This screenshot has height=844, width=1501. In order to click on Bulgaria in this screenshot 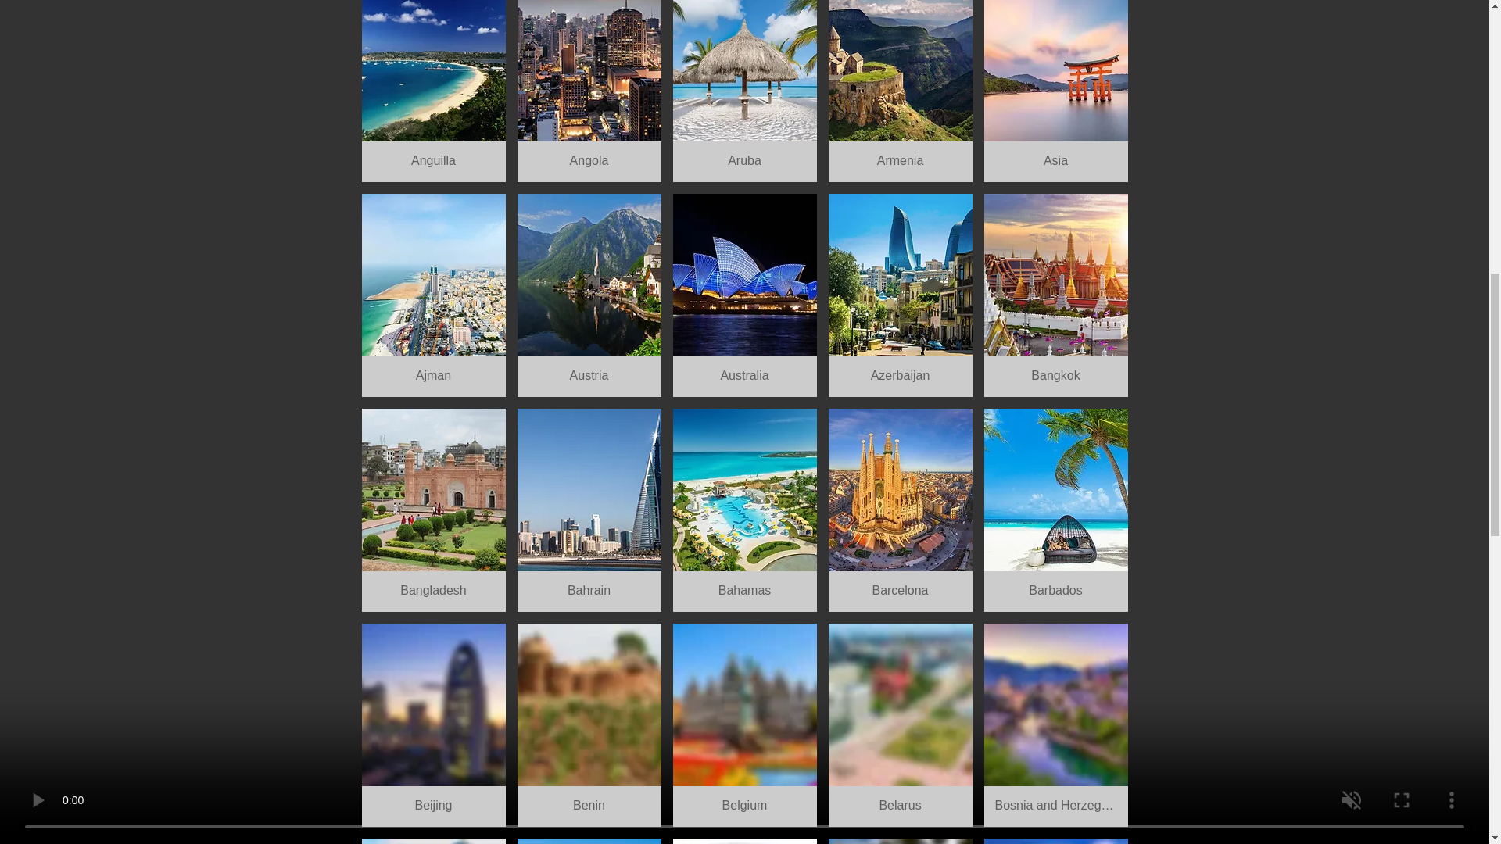, I will do `click(433, 841)`.